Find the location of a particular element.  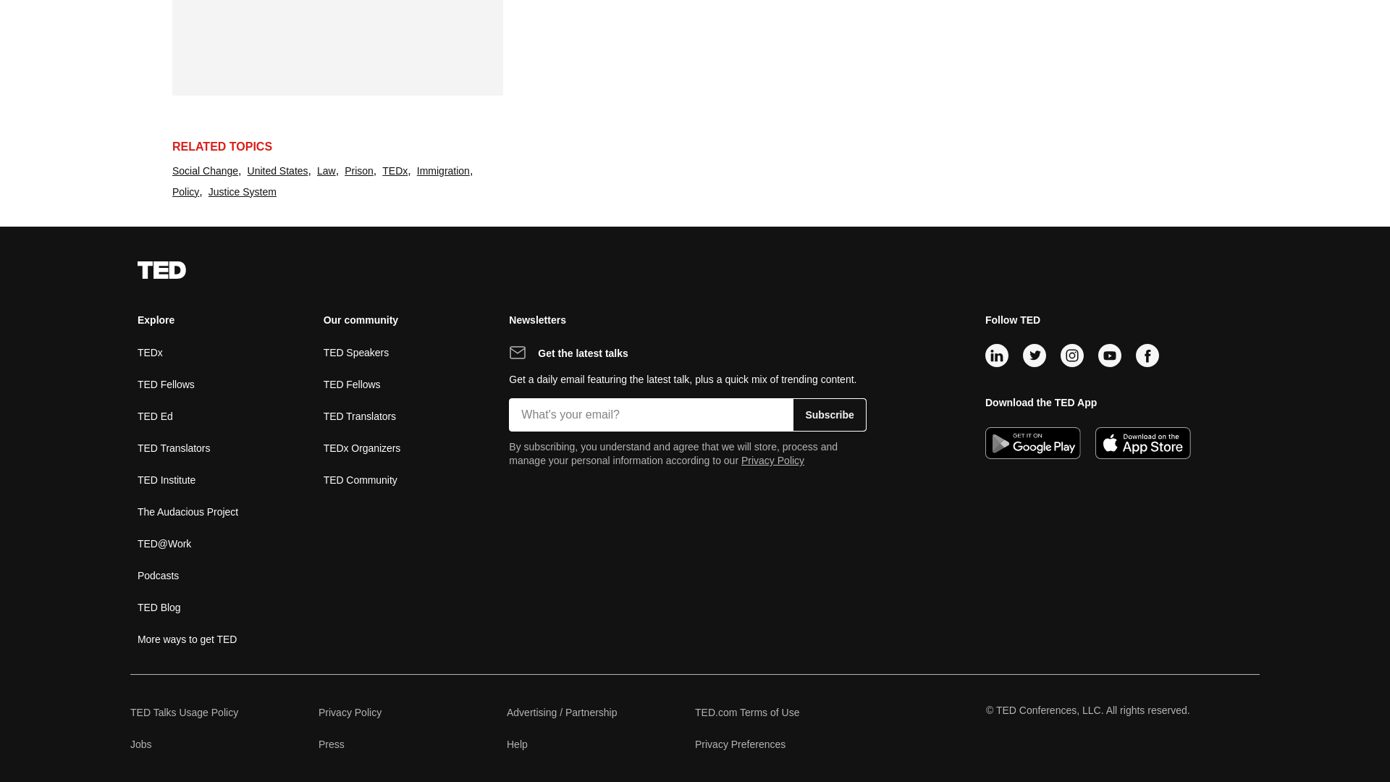

TEDx is located at coordinates (395, 171).